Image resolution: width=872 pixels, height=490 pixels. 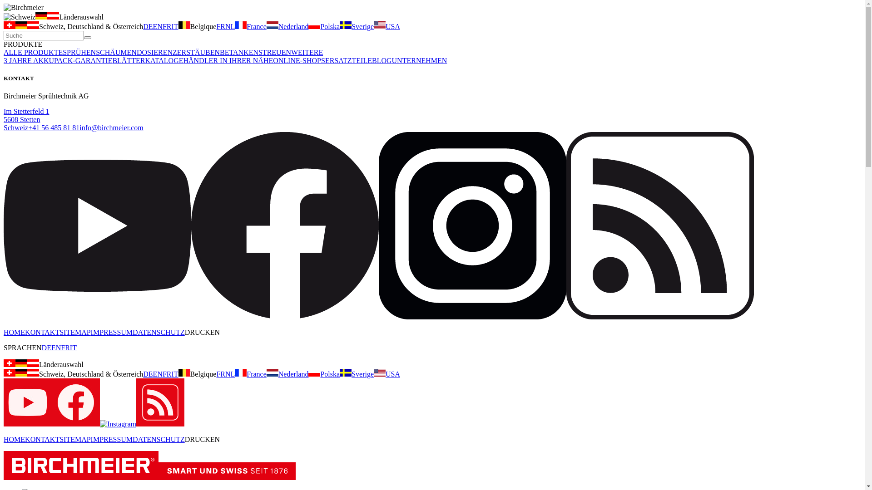 I want to click on Nederland, so click(x=288, y=374).